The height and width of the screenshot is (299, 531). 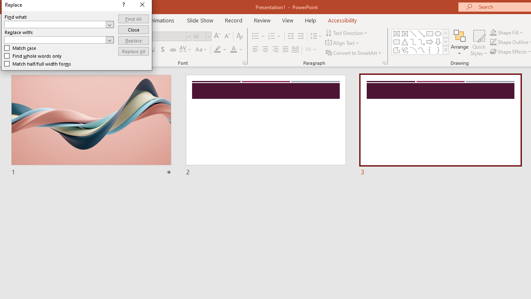 I want to click on Align Left, so click(x=256, y=50).